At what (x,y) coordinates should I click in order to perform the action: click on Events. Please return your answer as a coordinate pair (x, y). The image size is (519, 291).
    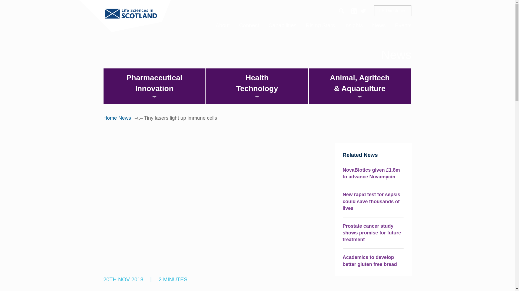
    Looking at the image, I should click on (403, 25).